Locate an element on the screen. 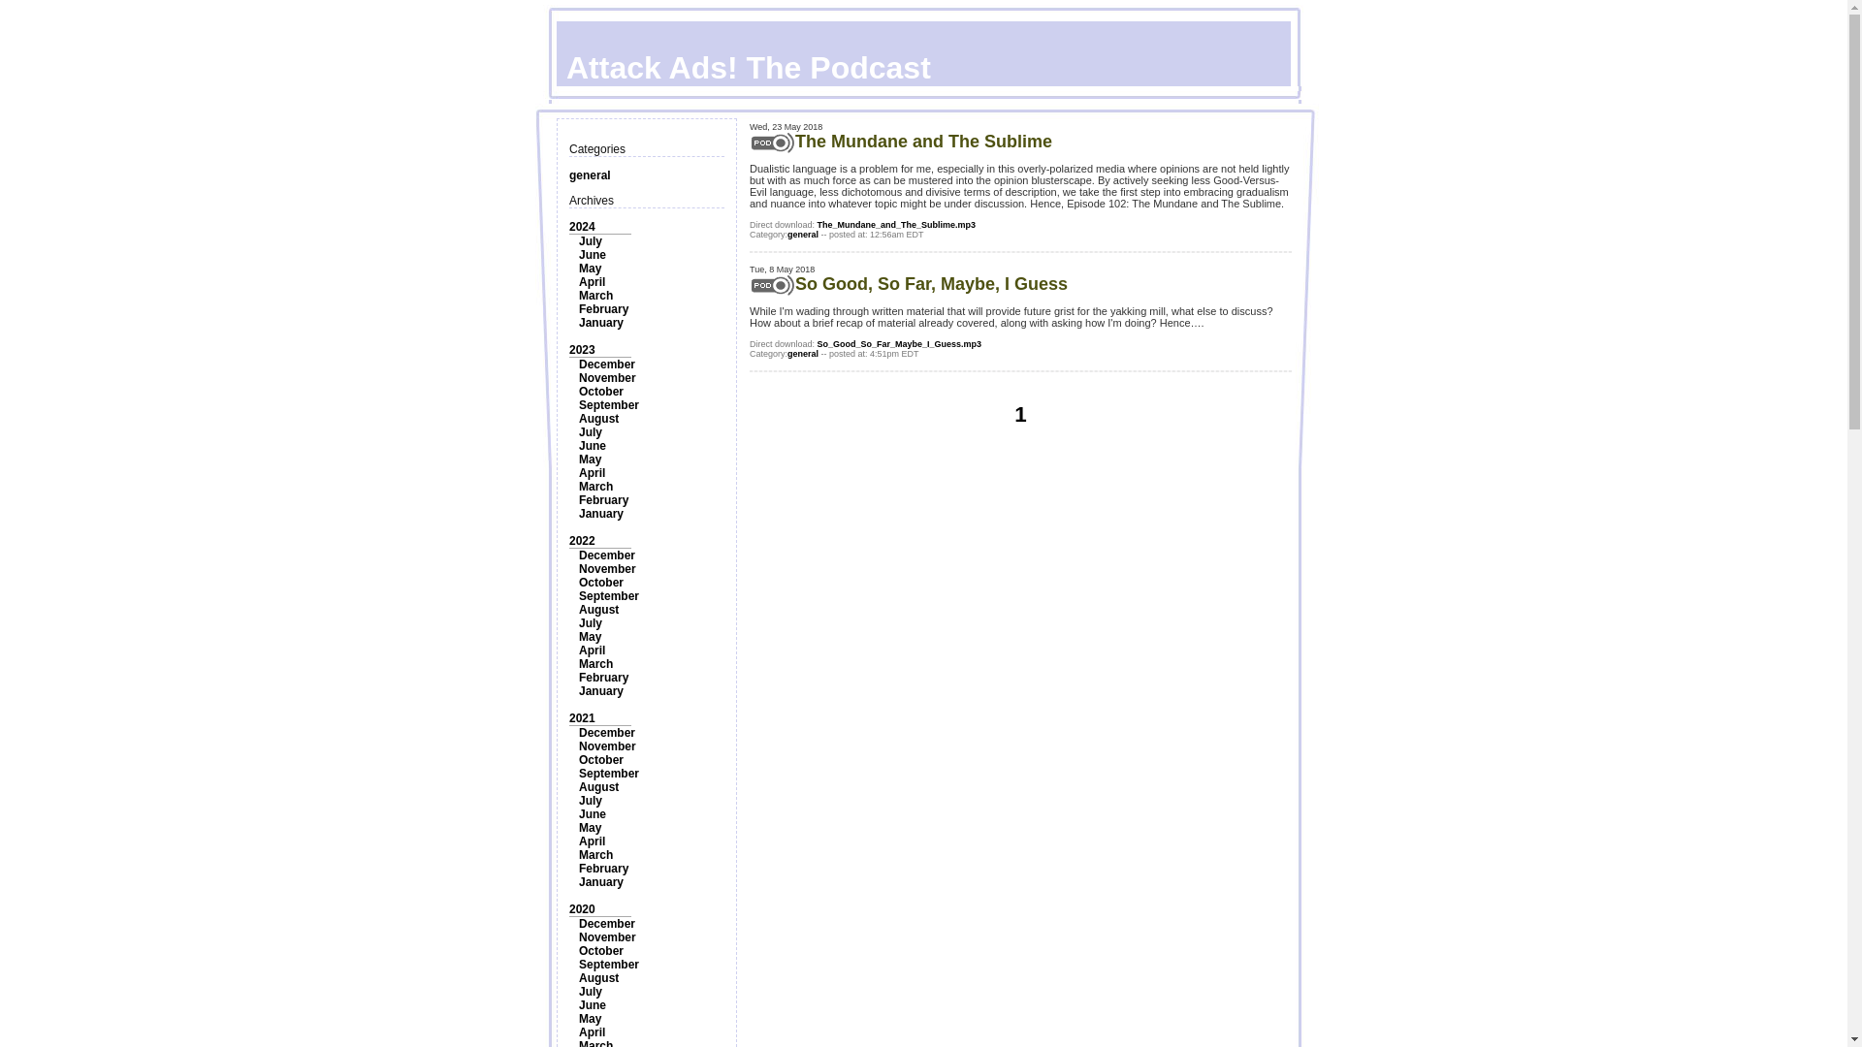 This screenshot has height=1047, width=1862. general is located at coordinates (590, 174).